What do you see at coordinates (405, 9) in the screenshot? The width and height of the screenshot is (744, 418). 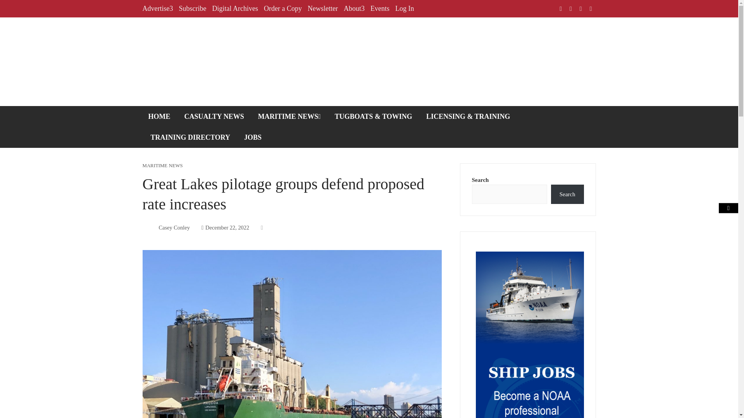 I see `Log In` at bounding box center [405, 9].